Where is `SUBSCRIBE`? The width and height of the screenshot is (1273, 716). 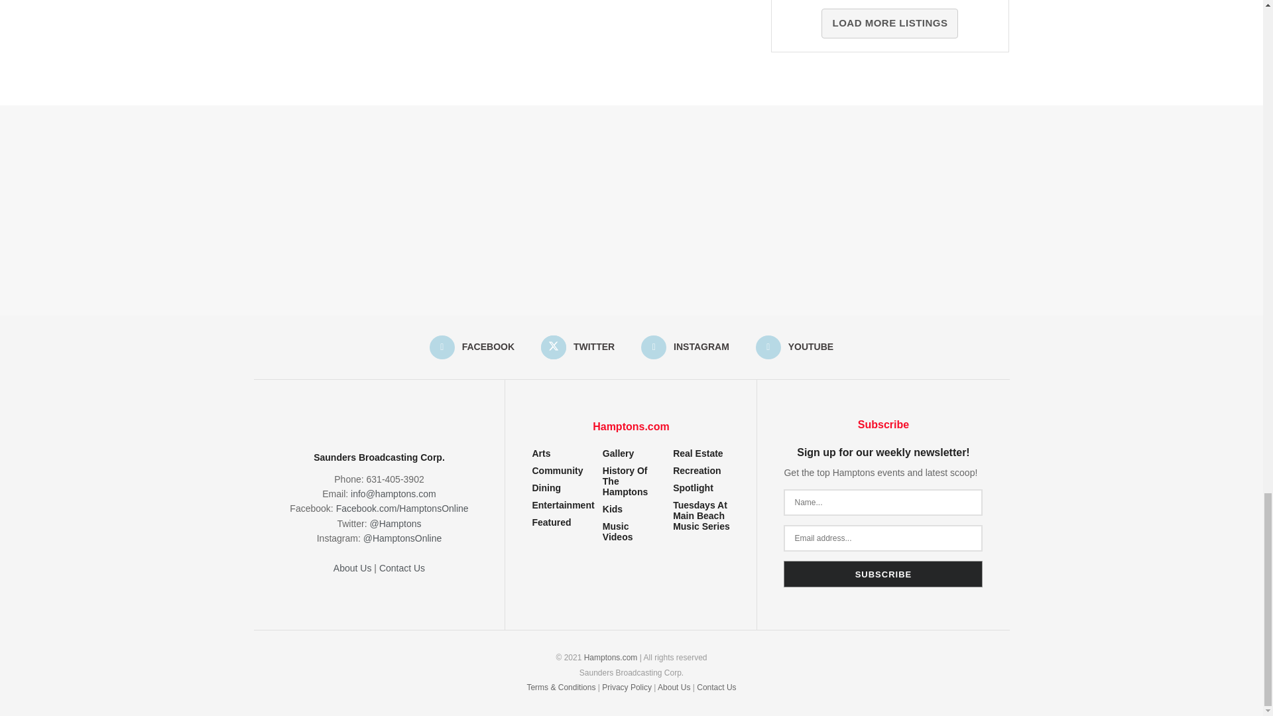
SUBSCRIBE is located at coordinates (883, 573).